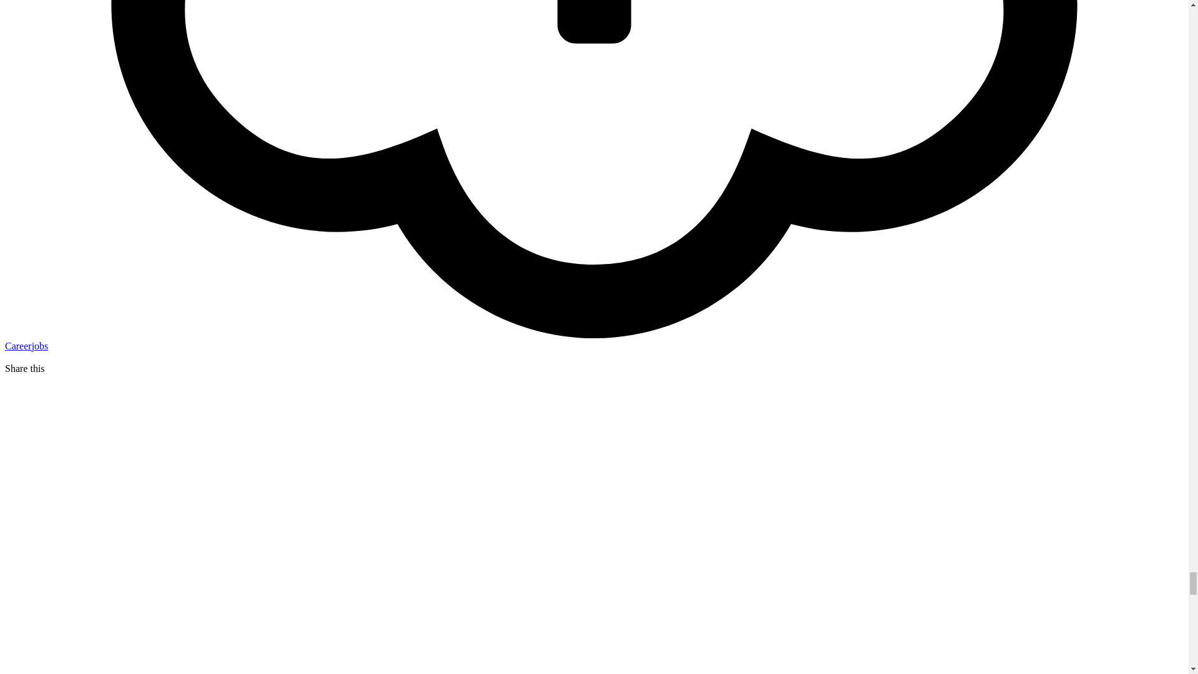 This screenshot has height=674, width=1198. I want to click on Career, so click(18, 346).